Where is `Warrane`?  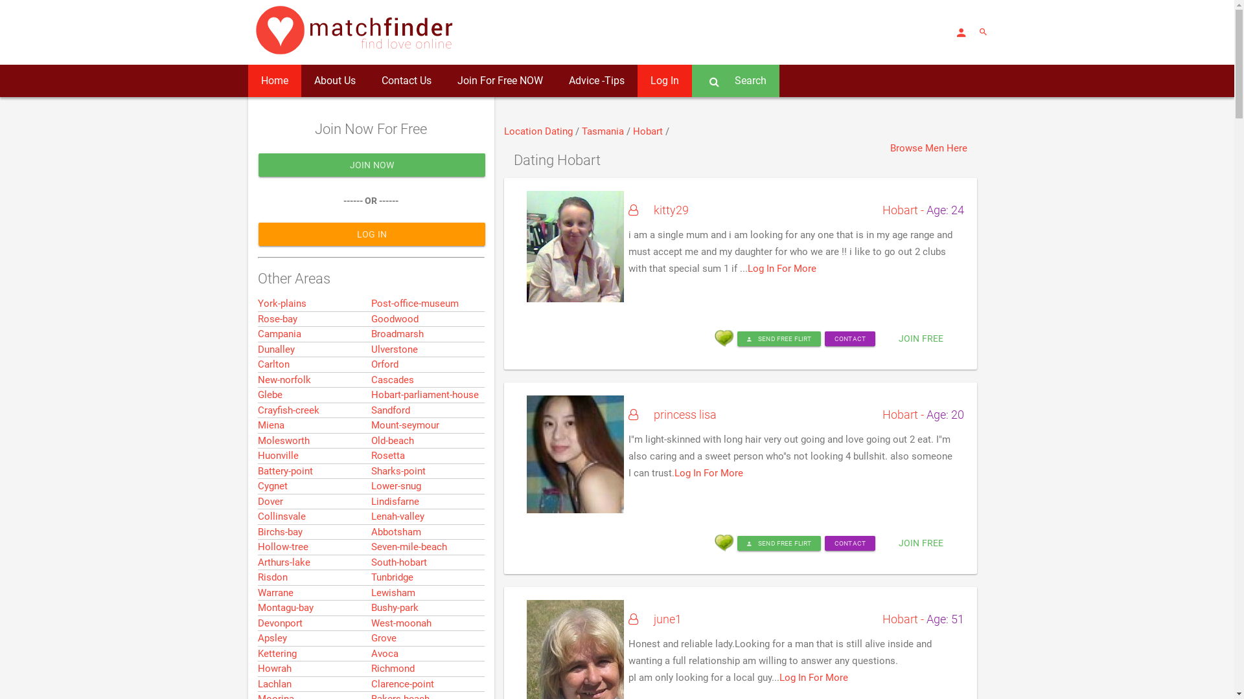
Warrane is located at coordinates (276, 593).